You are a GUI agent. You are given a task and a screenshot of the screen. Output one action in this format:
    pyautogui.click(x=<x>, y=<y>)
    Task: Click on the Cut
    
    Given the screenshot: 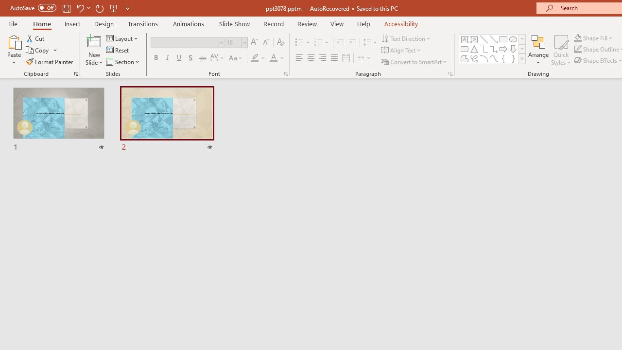 What is the action you would take?
    pyautogui.click(x=36, y=38)
    